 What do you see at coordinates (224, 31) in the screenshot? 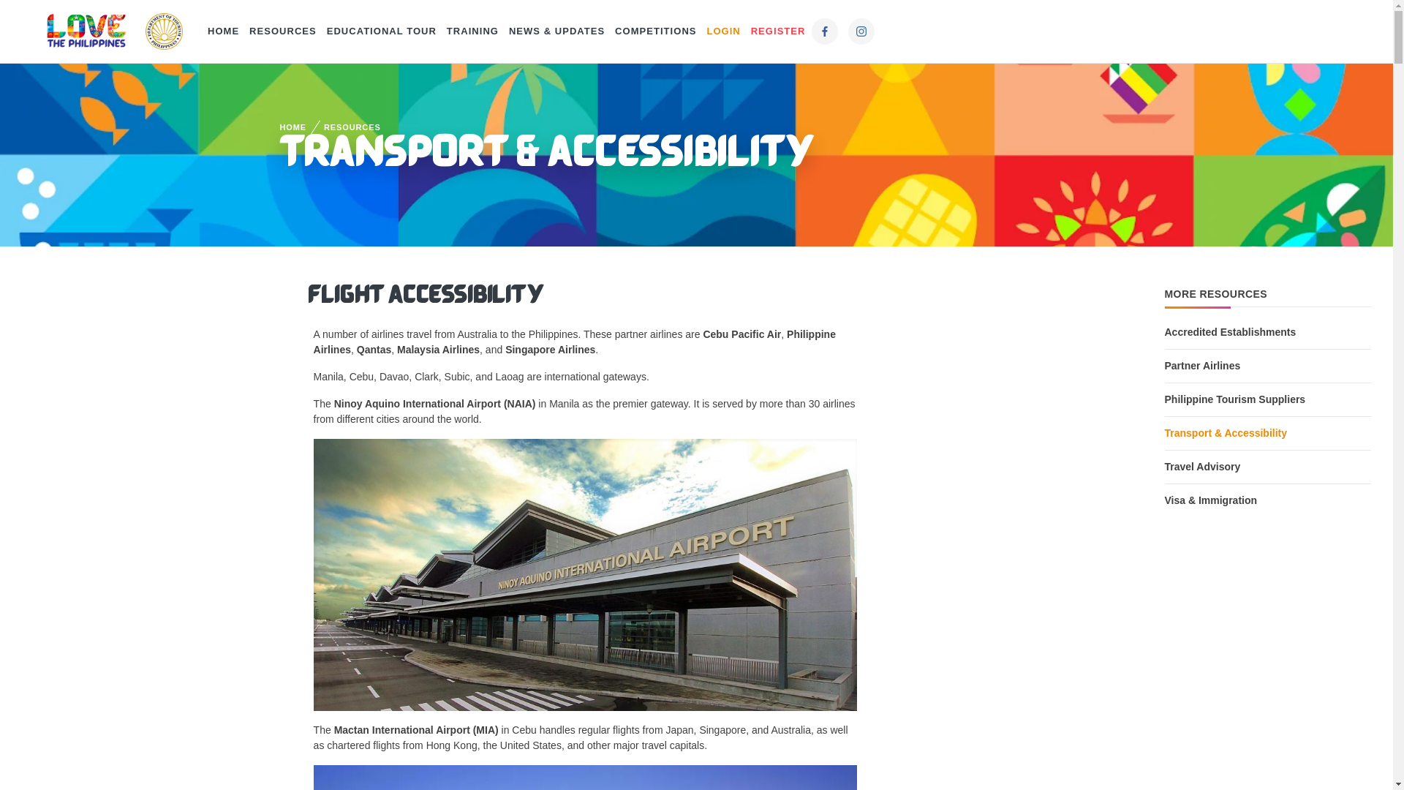
I see `HOME` at bounding box center [224, 31].